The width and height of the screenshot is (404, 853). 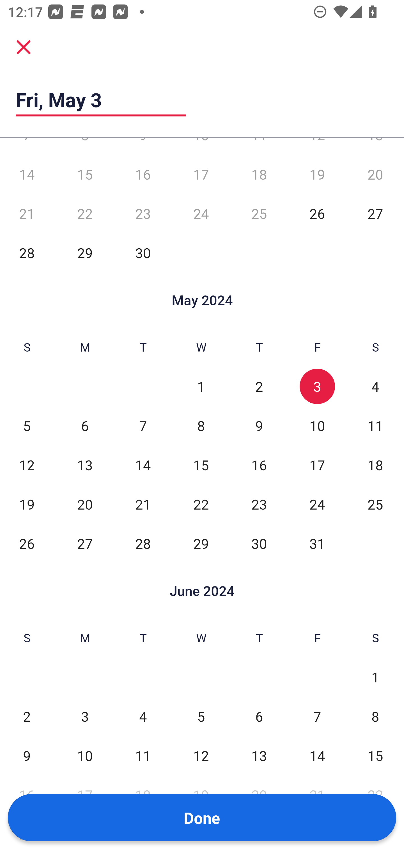 What do you see at coordinates (259, 543) in the screenshot?
I see `30 Thu, May 30, Not Selected` at bounding box center [259, 543].